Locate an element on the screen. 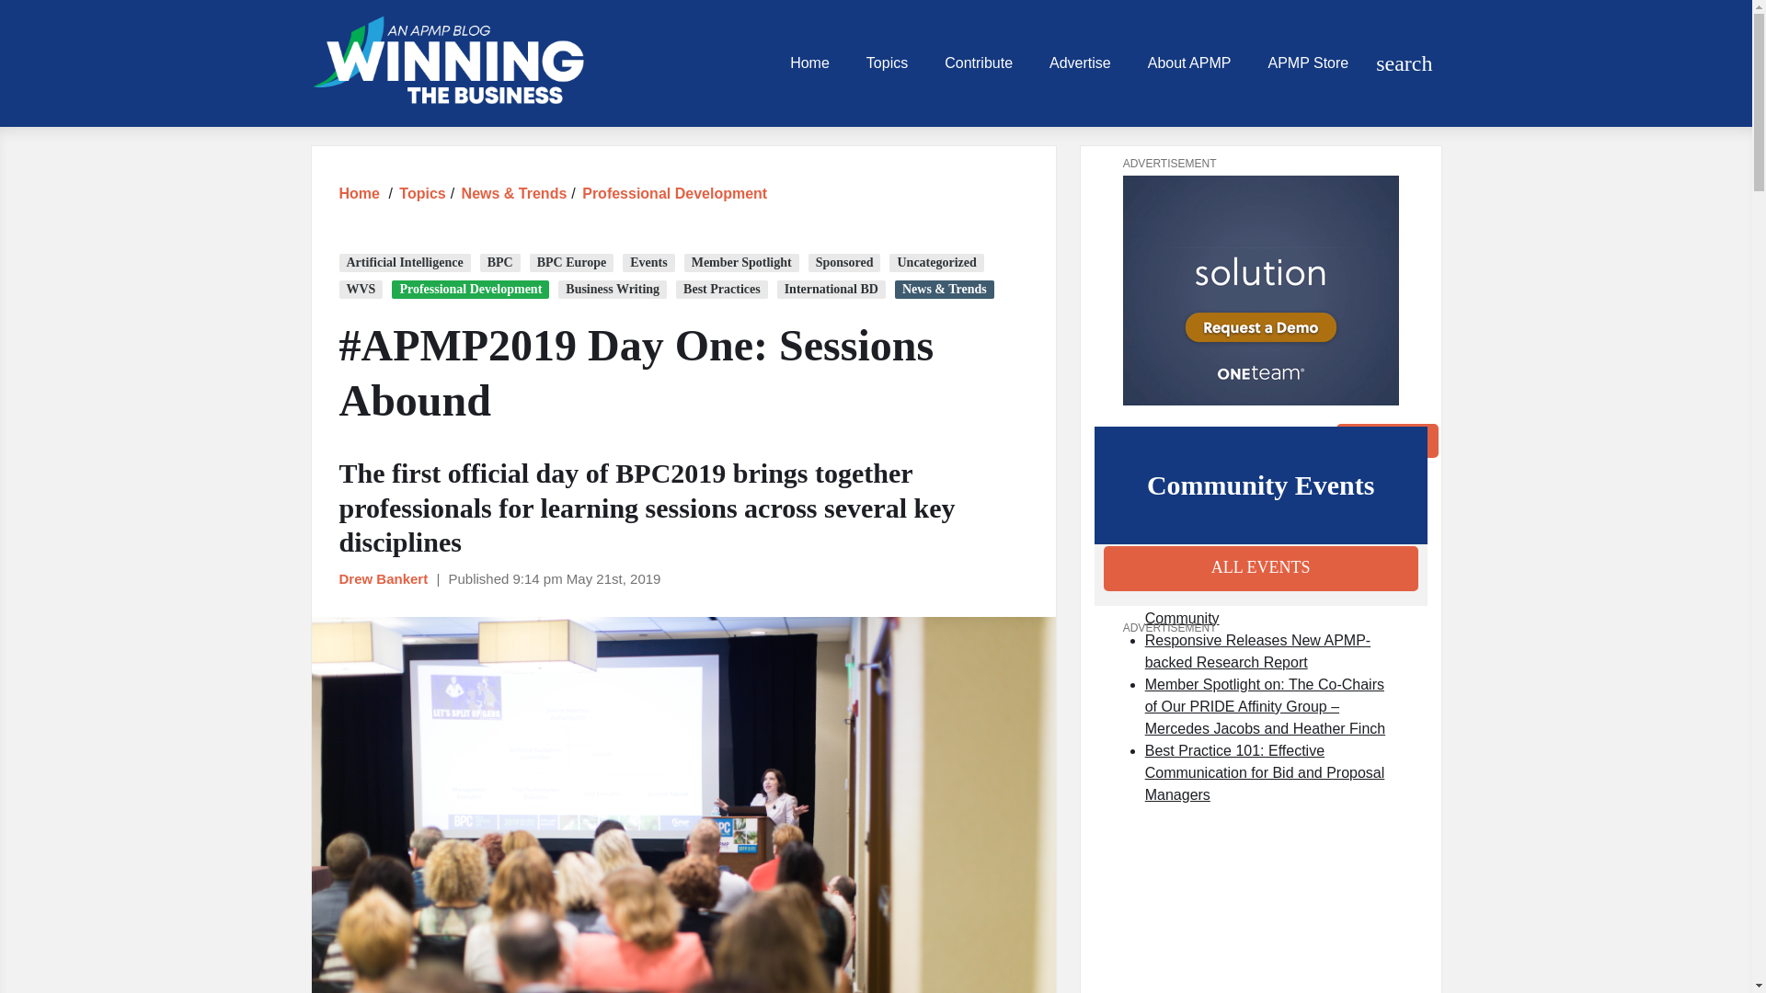 The height and width of the screenshot is (993, 1766). Search is located at coordinates (1387, 439).